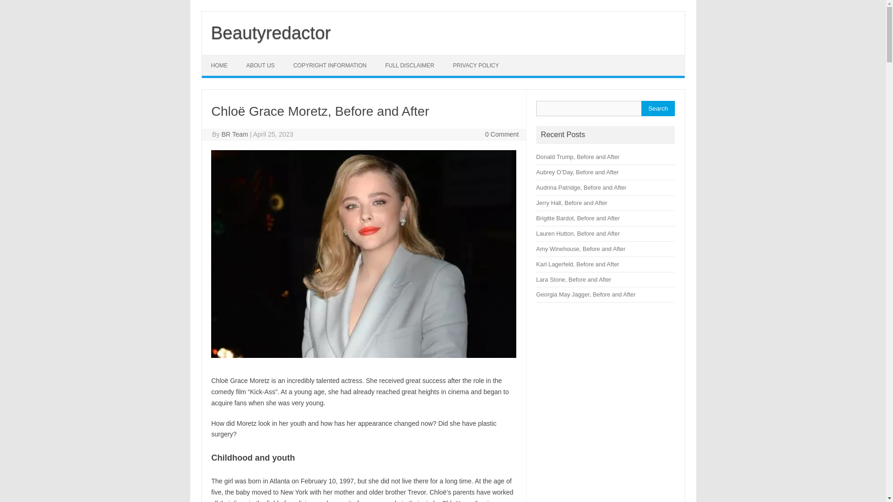 The image size is (893, 502). I want to click on Amy Winehouse, Before and After, so click(581, 249).